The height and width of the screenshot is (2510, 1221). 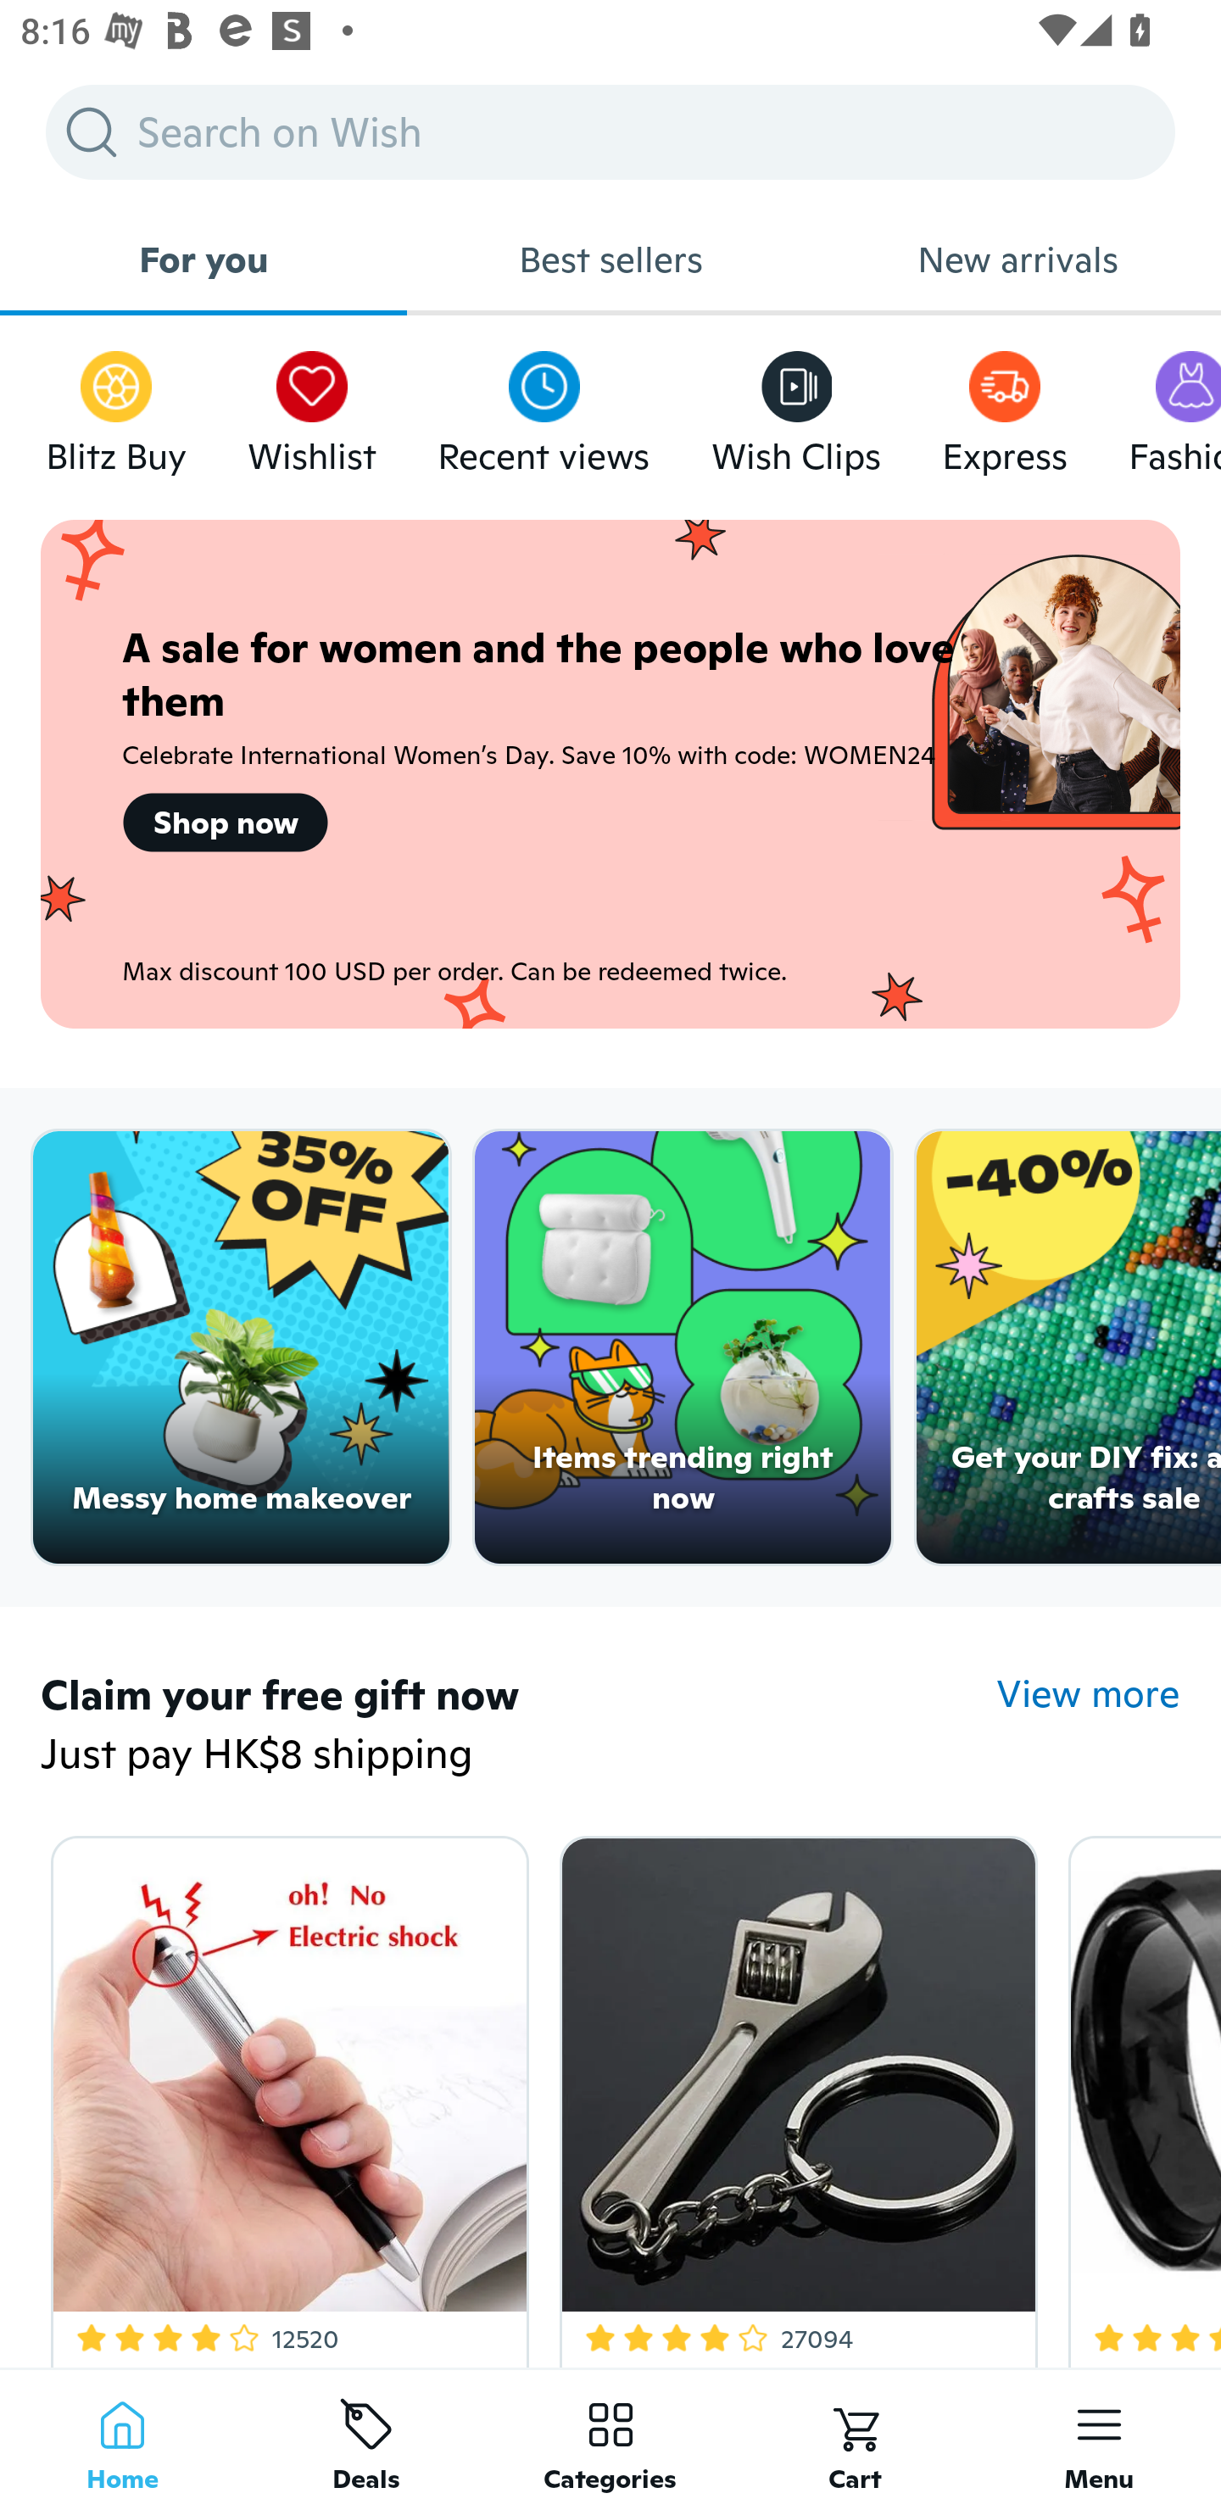 I want to click on Cart, so click(x=855, y=2439).